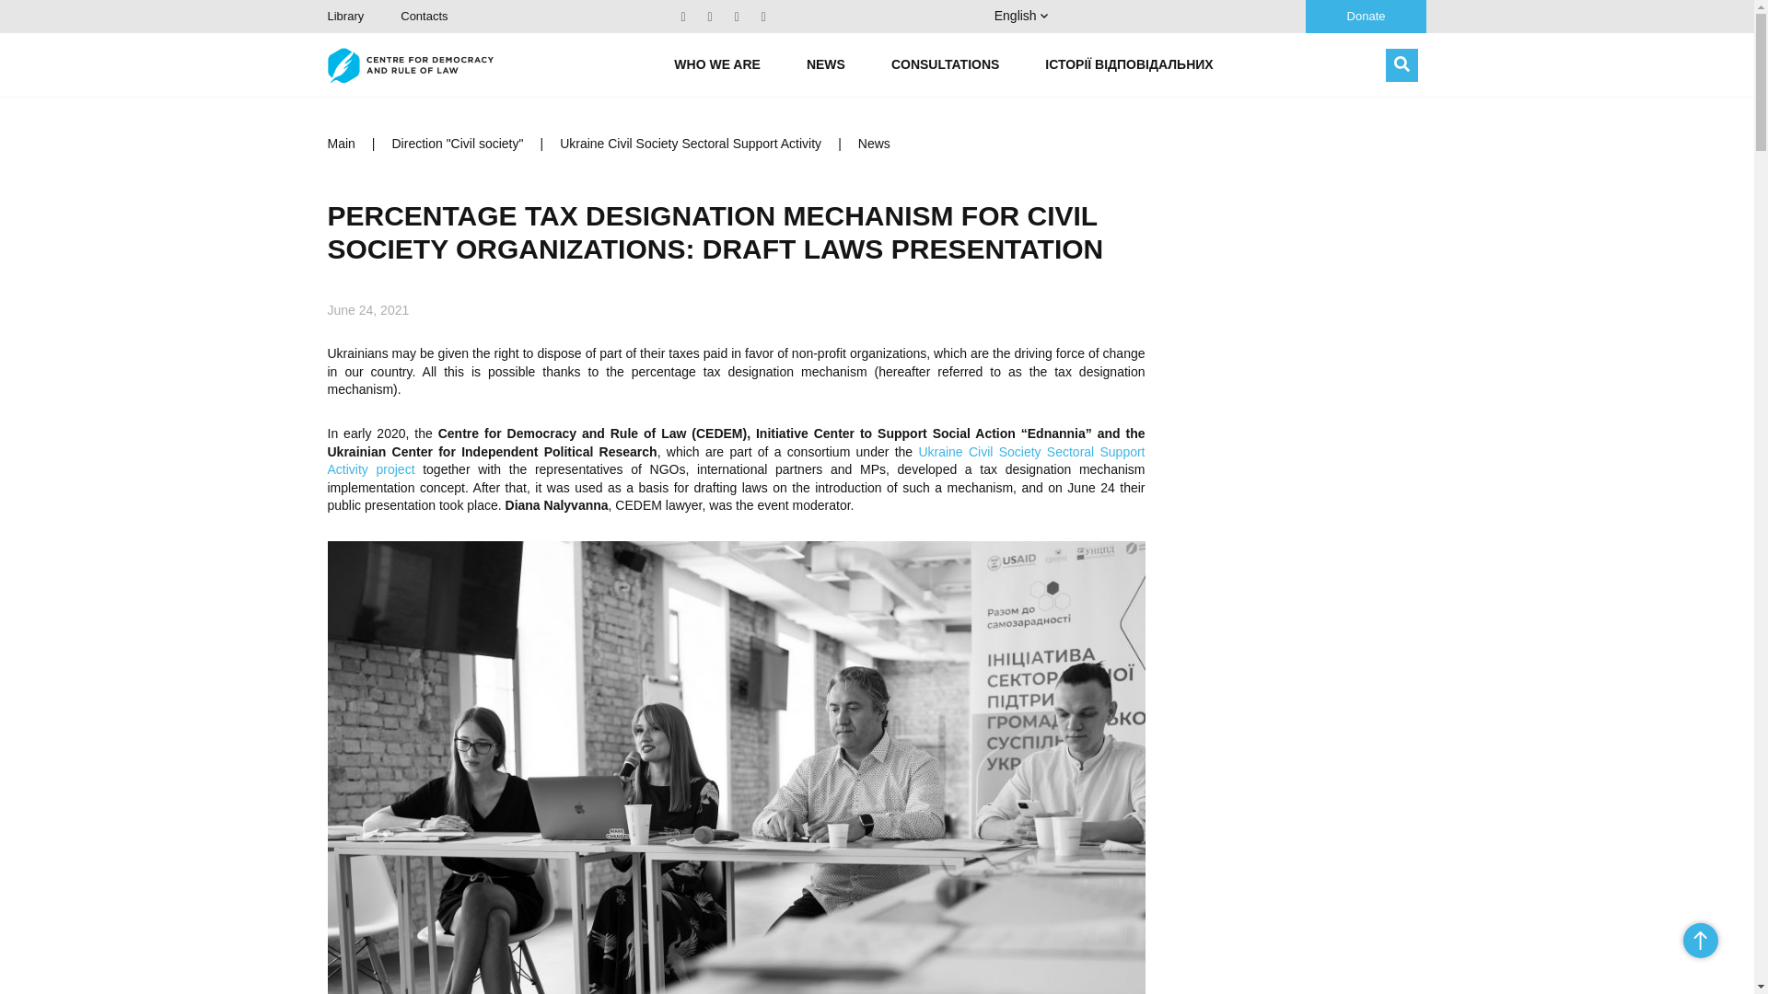  I want to click on Direction "Civil society", so click(458, 144).